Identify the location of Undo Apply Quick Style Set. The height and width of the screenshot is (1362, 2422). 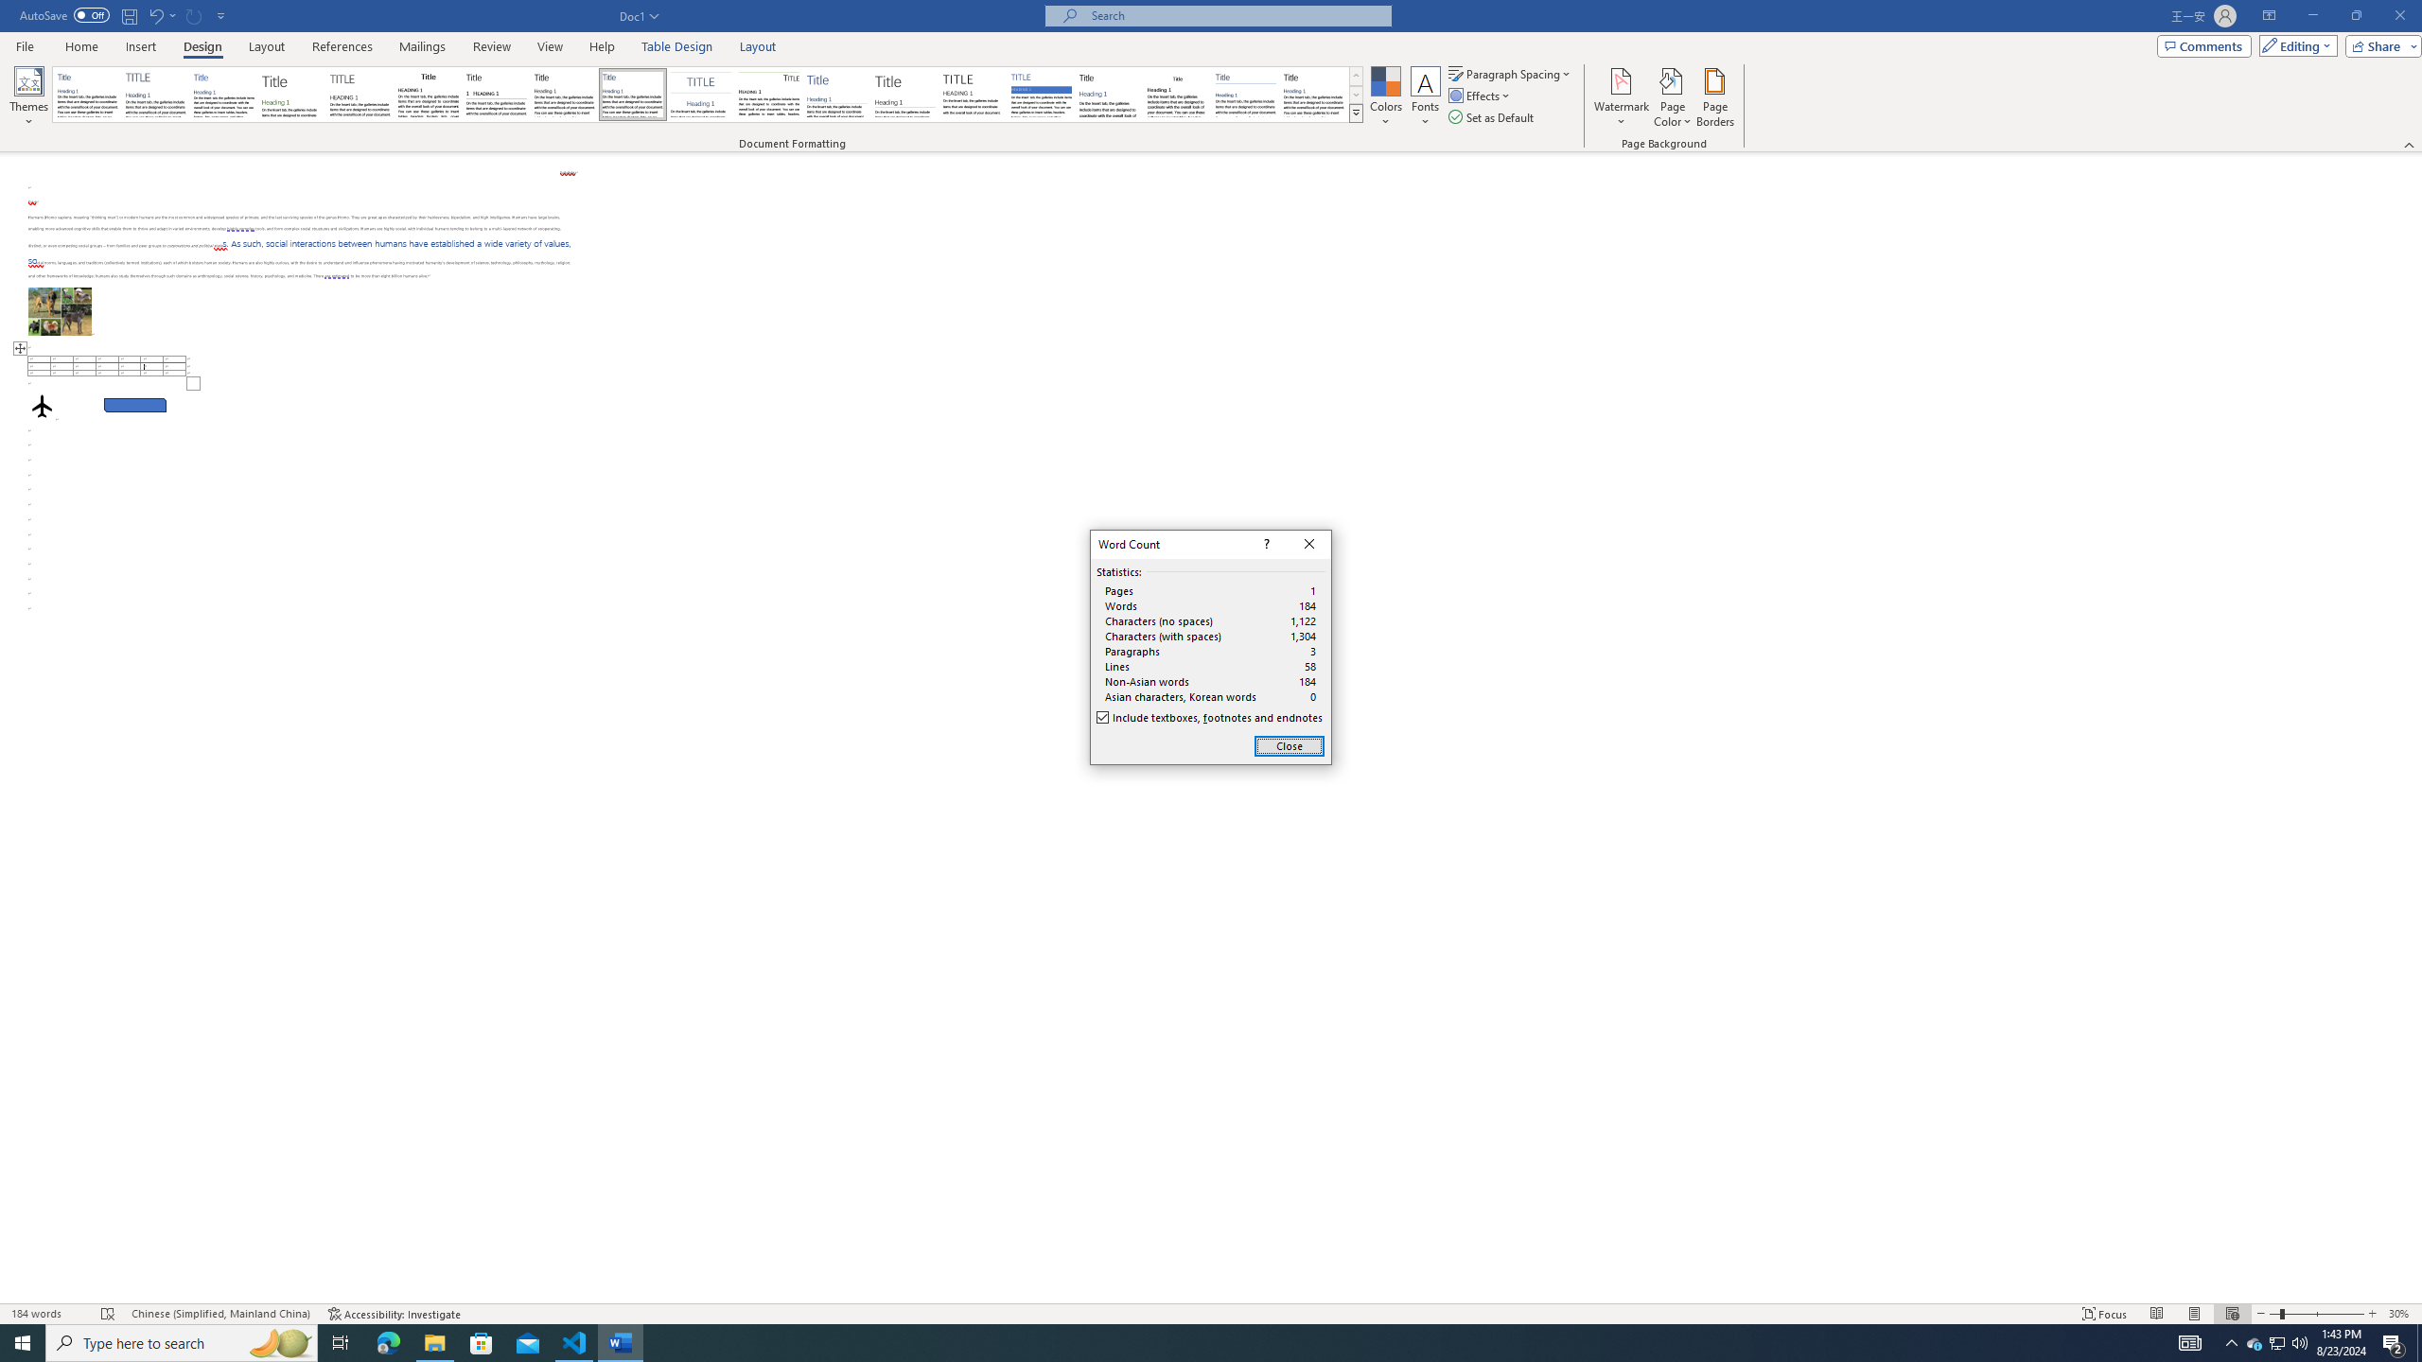
(161, 15).